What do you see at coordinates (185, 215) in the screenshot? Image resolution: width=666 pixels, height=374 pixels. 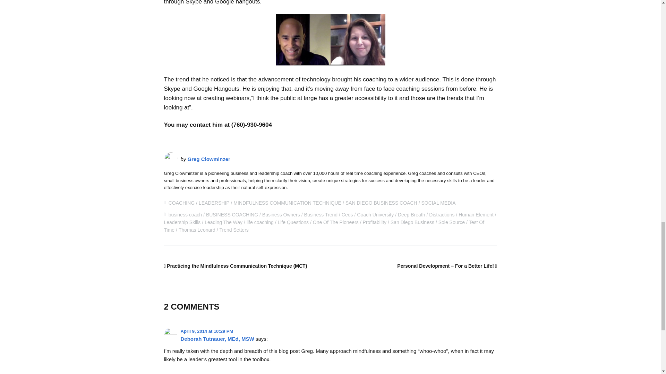 I see `business coach` at bounding box center [185, 215].